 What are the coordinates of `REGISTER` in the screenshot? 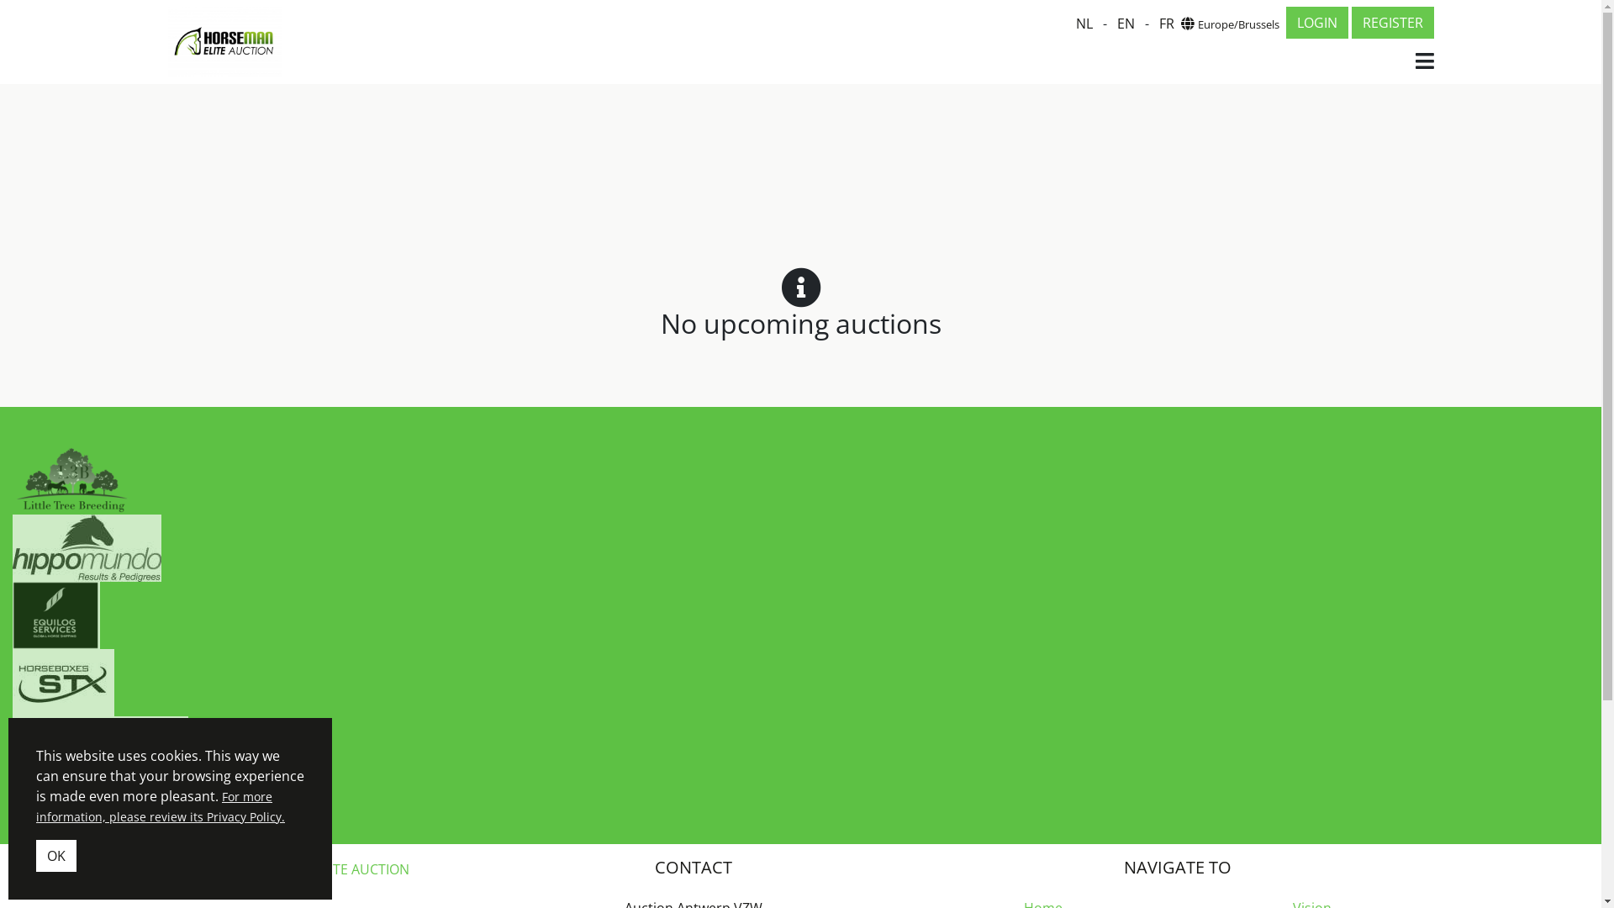 It's located at (1393, 23).